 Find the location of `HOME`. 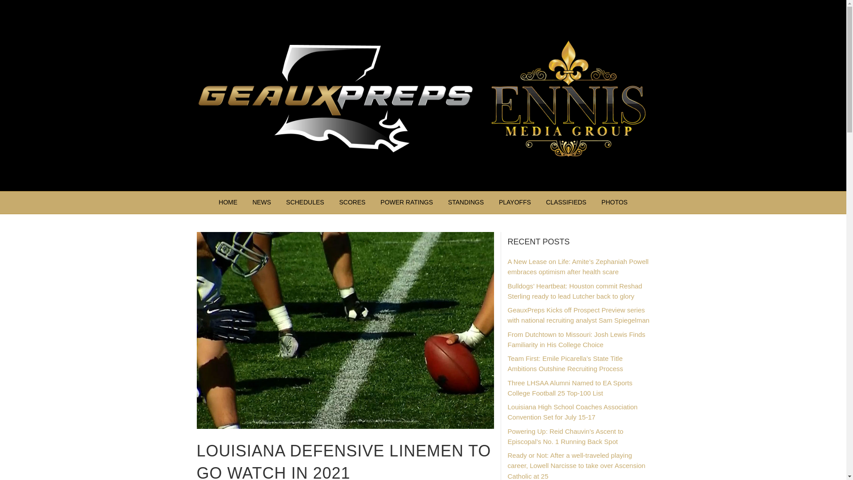

HOME is located at coordinates (227, 202).